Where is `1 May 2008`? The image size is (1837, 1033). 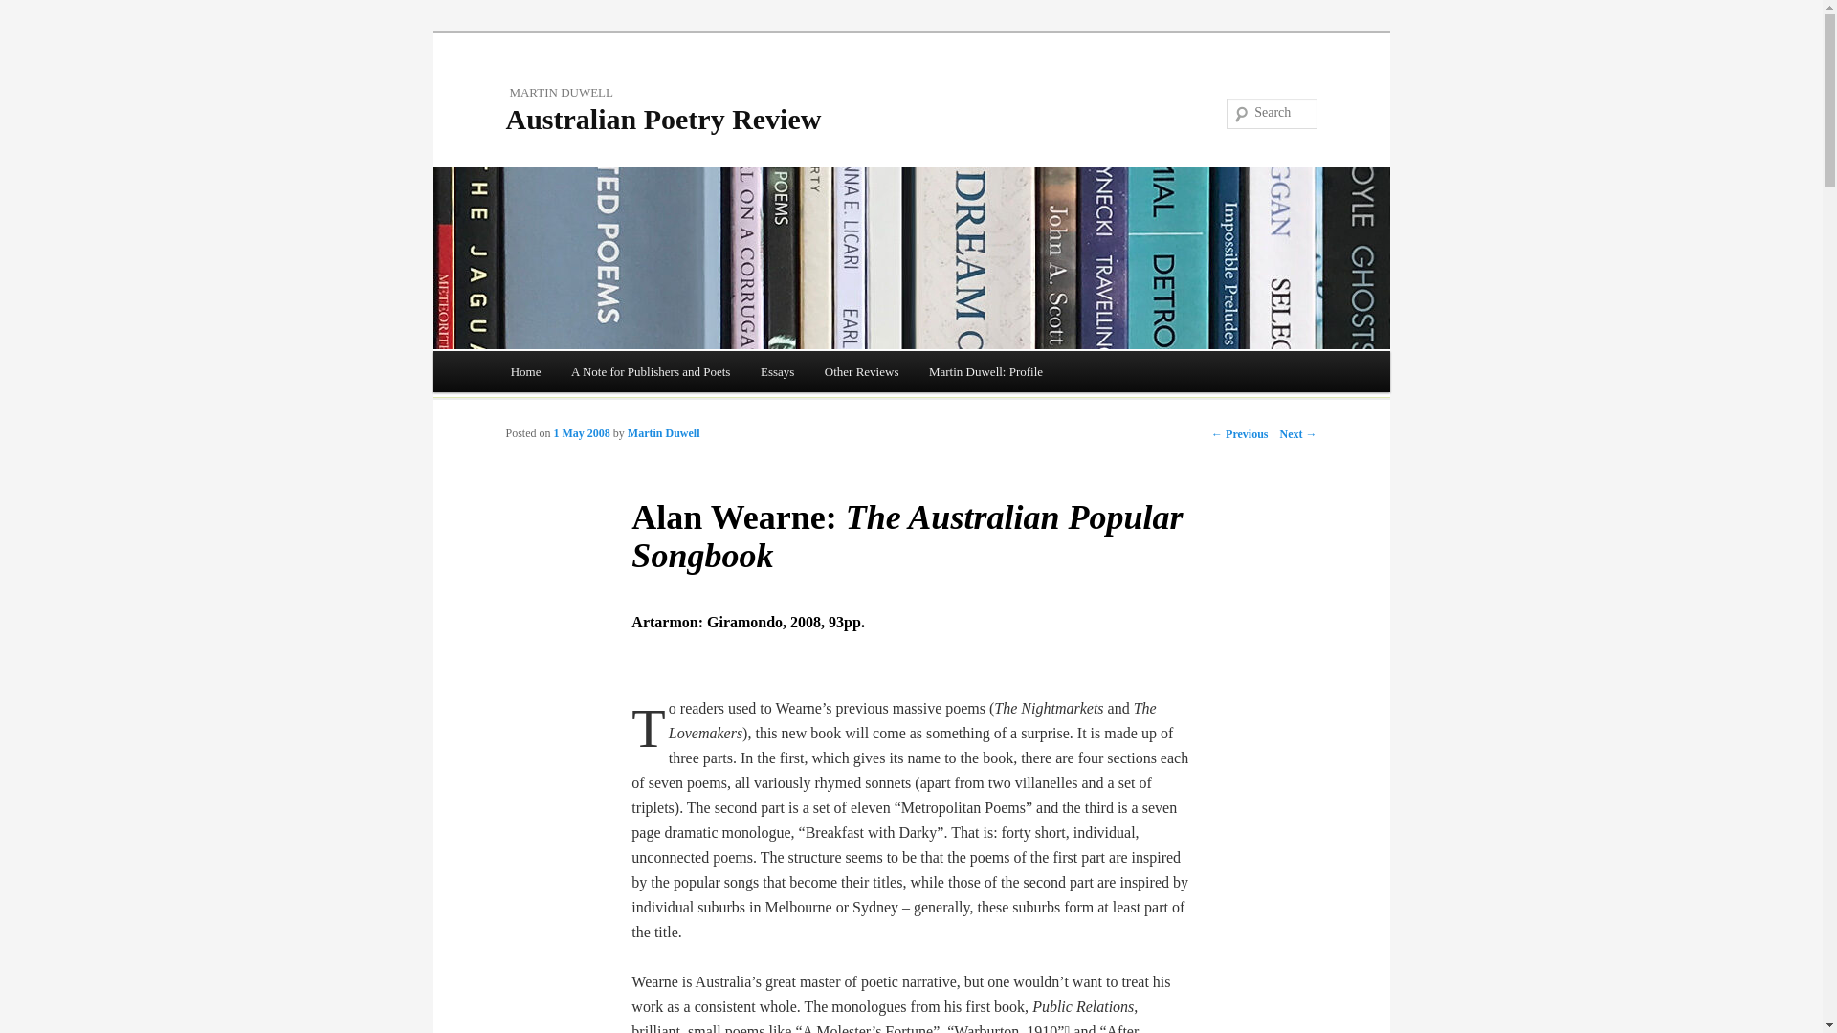 1 May 2008 is located at coordinates (582, 433).